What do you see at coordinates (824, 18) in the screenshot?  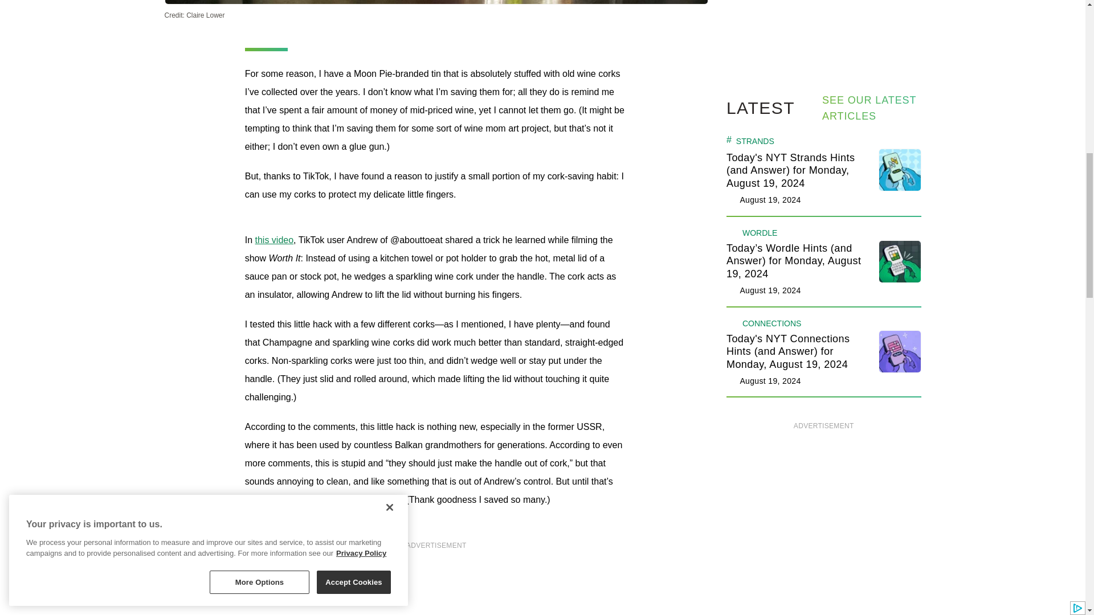 I see `3rd party ad content` at bounding box center [824, 18].